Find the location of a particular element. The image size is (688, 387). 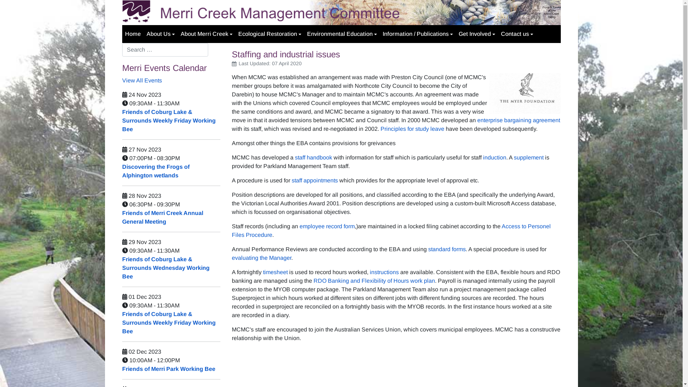

Friends of Coburg Lake & Surrounds Weekly Friday Working Bee is located at coordinates (168, 322).